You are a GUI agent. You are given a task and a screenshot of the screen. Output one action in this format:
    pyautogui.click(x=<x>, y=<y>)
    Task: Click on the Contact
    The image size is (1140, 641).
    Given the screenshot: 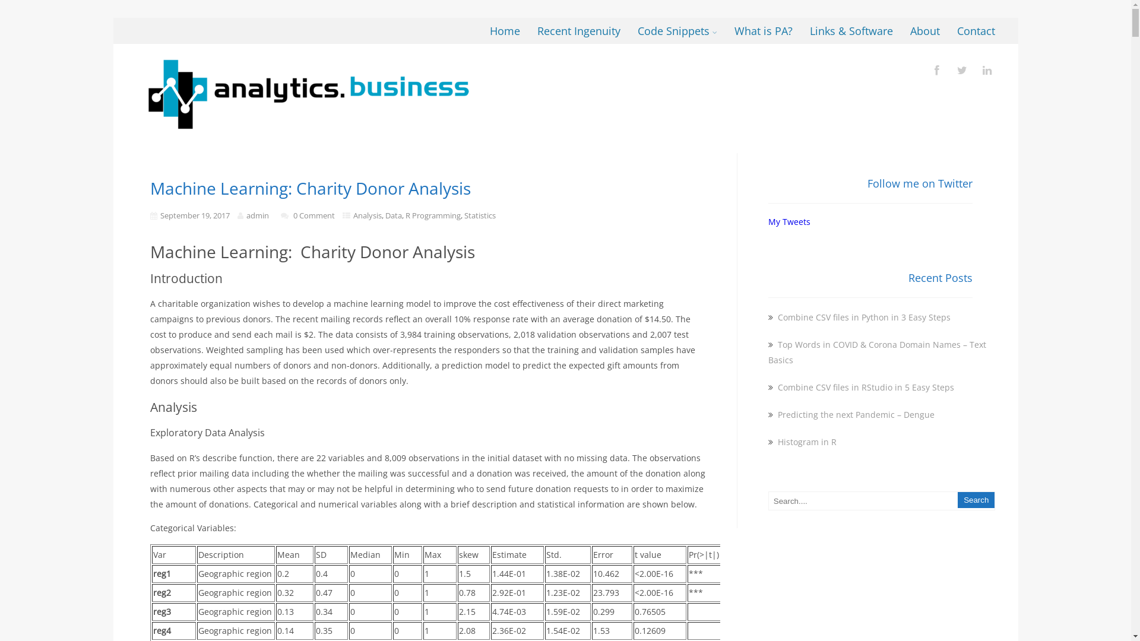 What is the action you would take?
    pyautogui.click(x=976, y=31)
    